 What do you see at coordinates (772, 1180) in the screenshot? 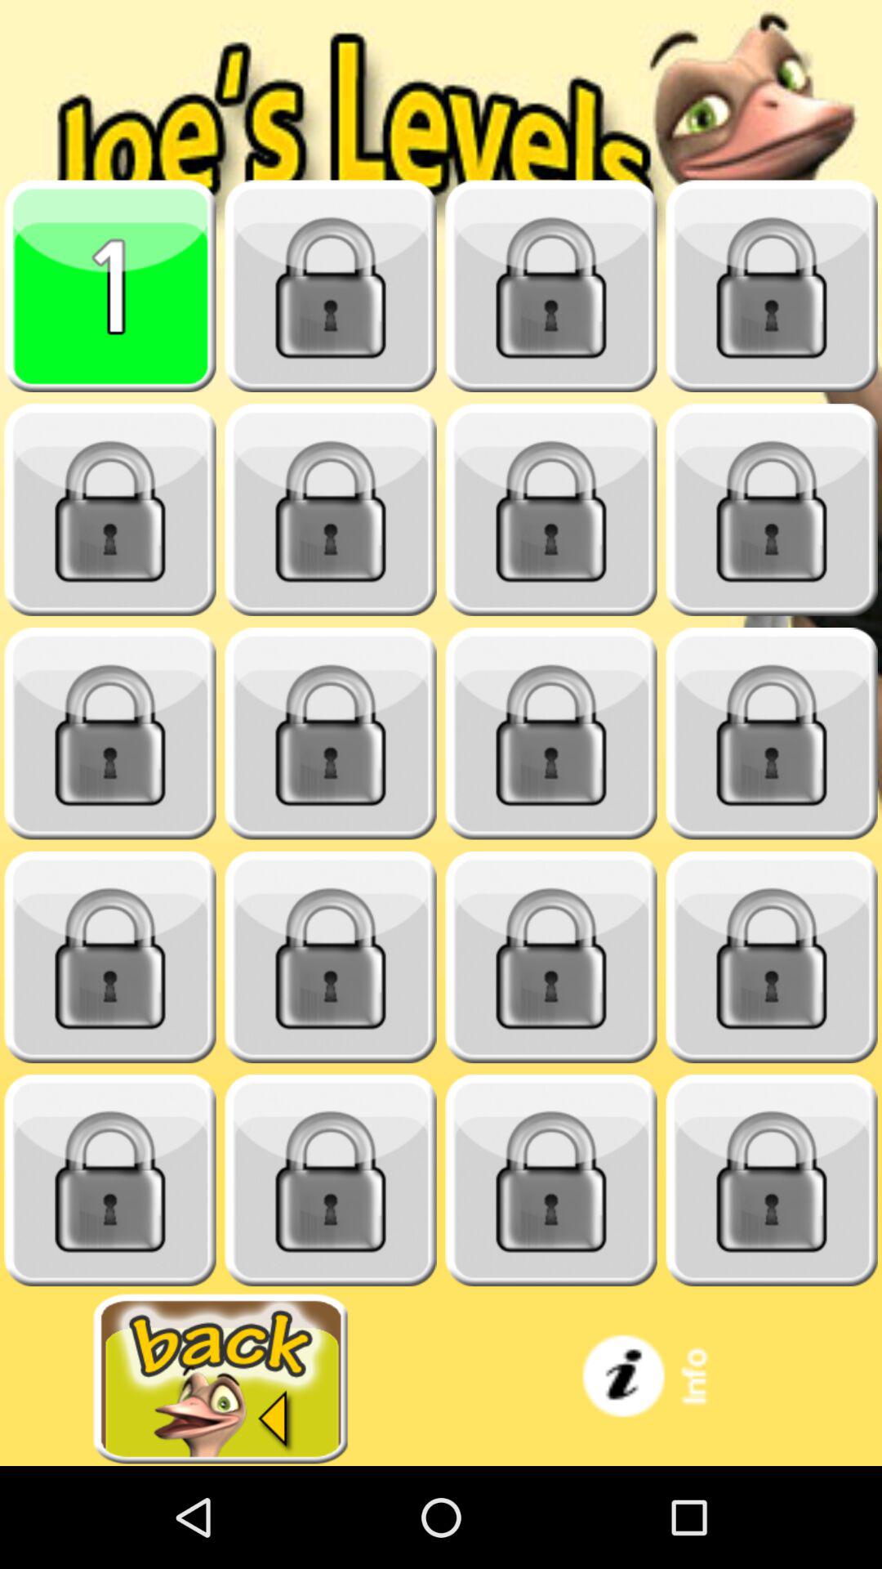
I see `locked level` at bounding box center [772, 1180].